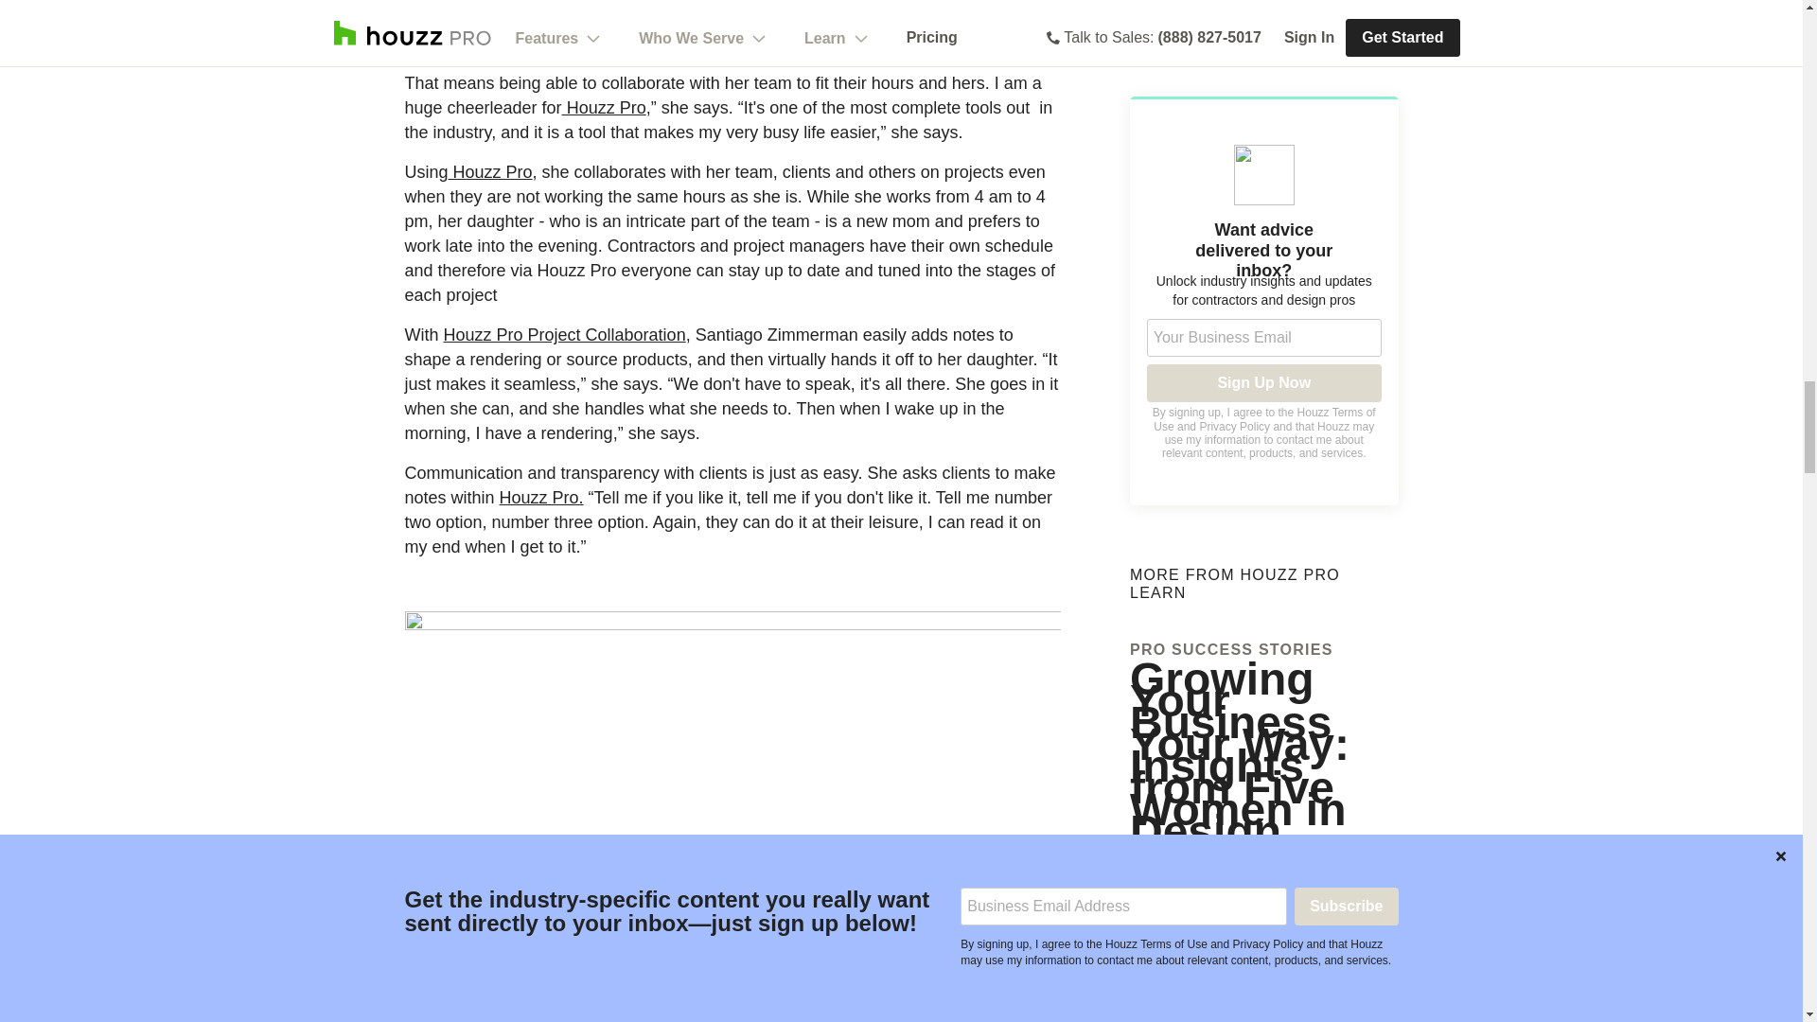 The height and width of the screenshot is (1022, 1817). I want to click on Houzz Pro, so click(490, 172).